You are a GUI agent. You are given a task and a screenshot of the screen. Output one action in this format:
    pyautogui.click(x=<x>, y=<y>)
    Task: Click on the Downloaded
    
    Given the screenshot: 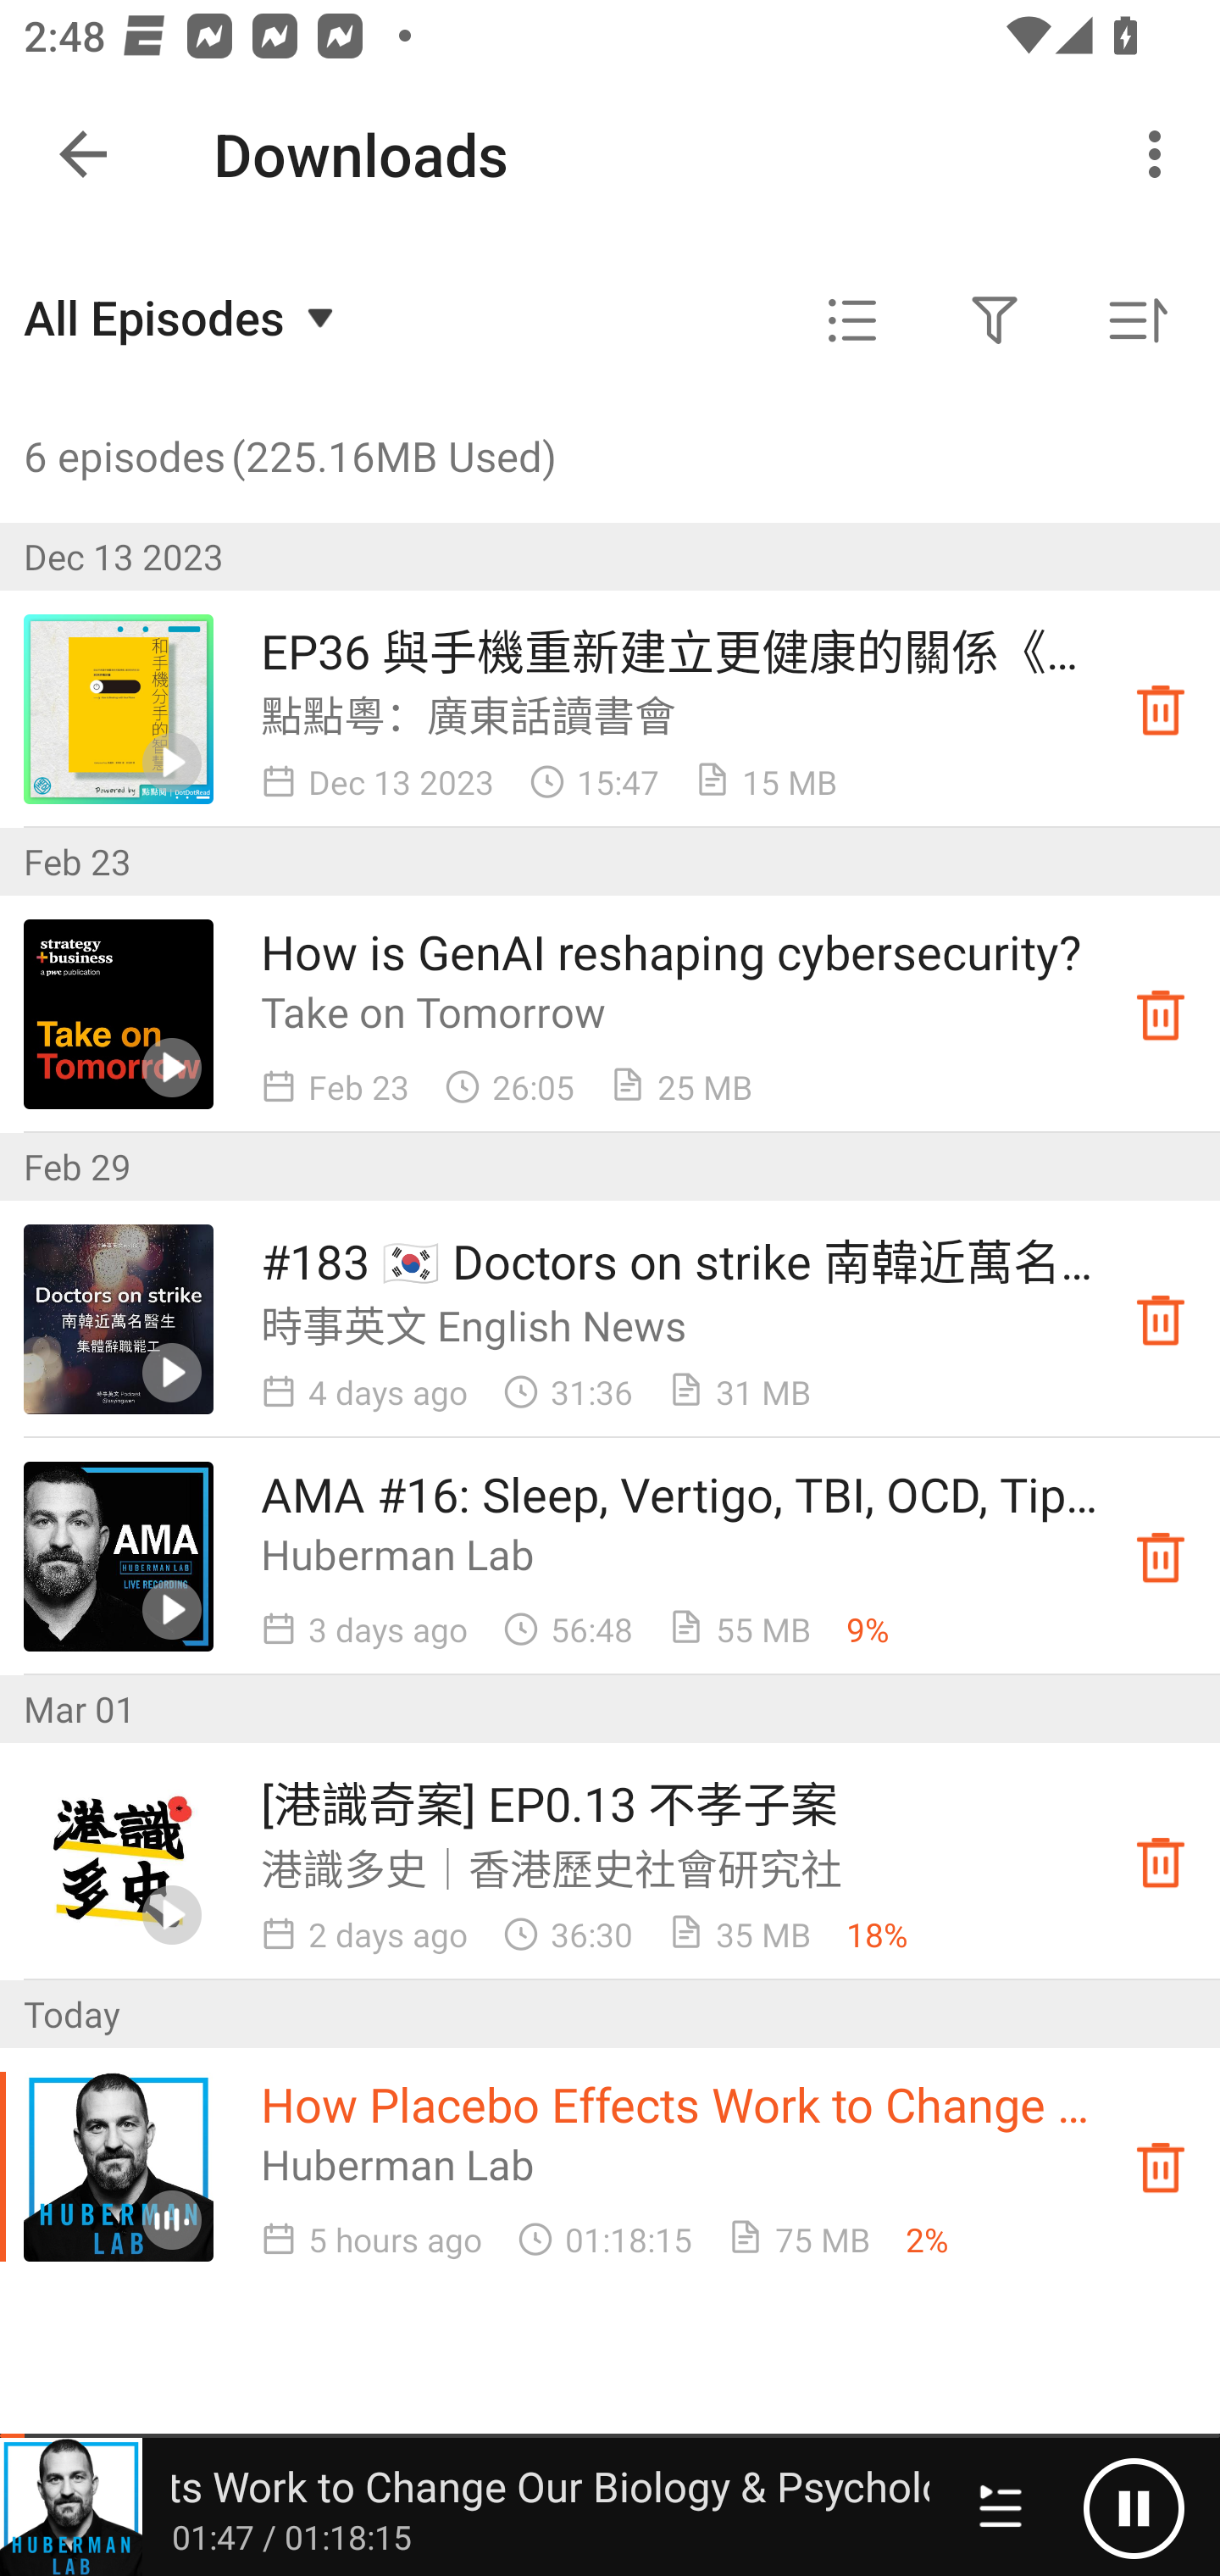 What is the action you would take?
    pyautogui.click(x=1161, y=1863)
    